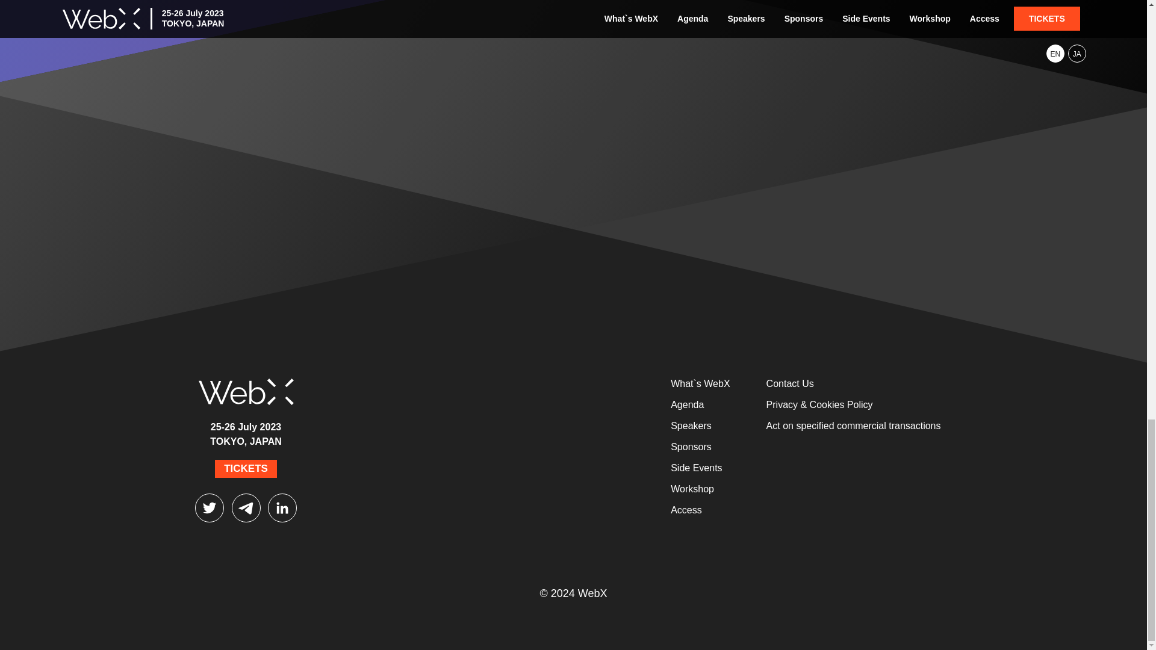 The height and width of the screenshot is (650, 1156). I want to click on Agenda, so click(687, 404).